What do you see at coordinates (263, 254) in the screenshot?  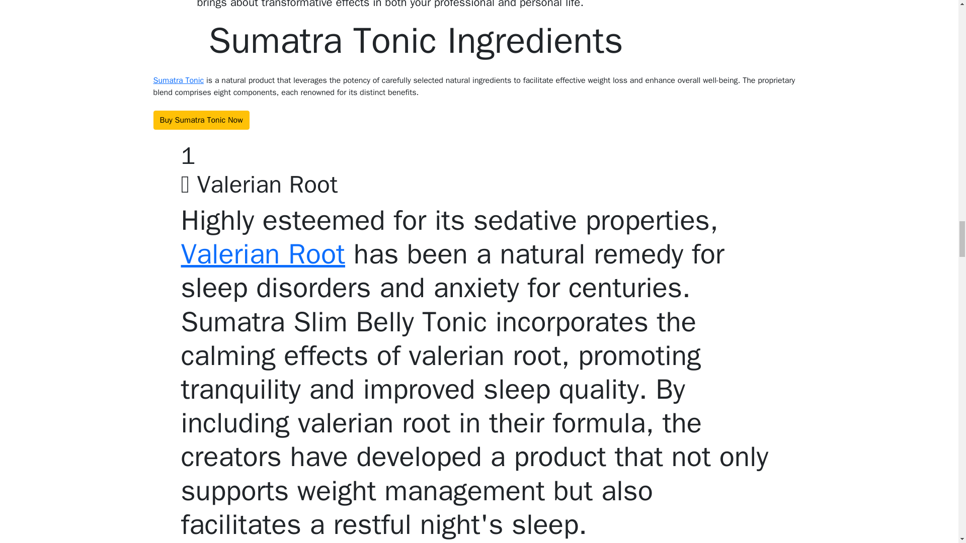 I see `Valerian Root` at bounding box center [263, 254].